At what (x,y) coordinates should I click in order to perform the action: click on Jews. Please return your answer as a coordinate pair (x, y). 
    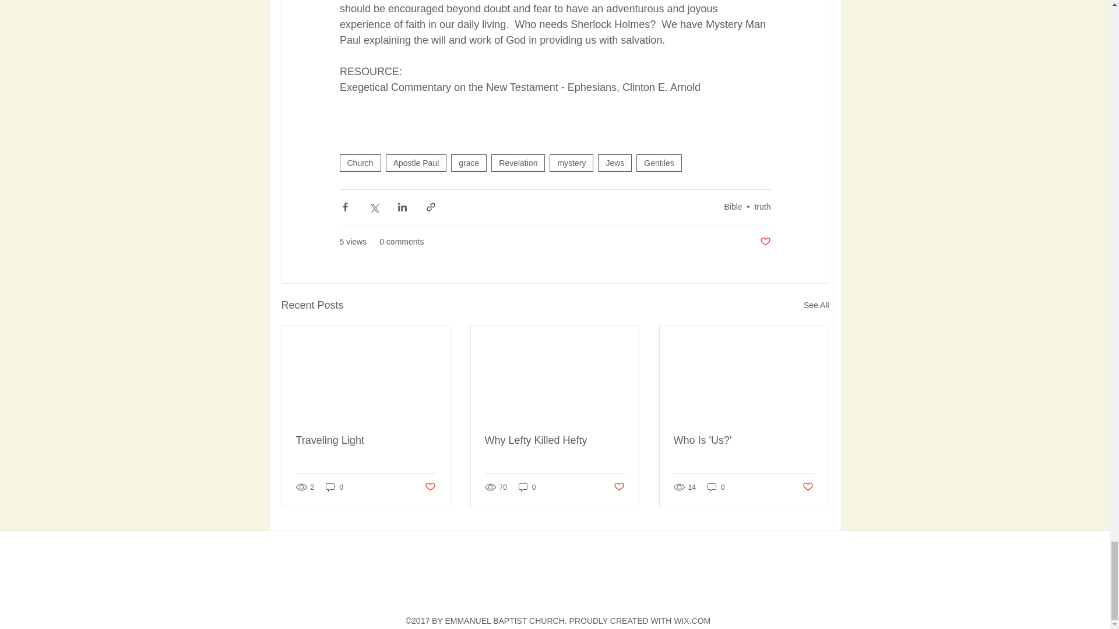
    Looking at the image, I should click on (614, 162).